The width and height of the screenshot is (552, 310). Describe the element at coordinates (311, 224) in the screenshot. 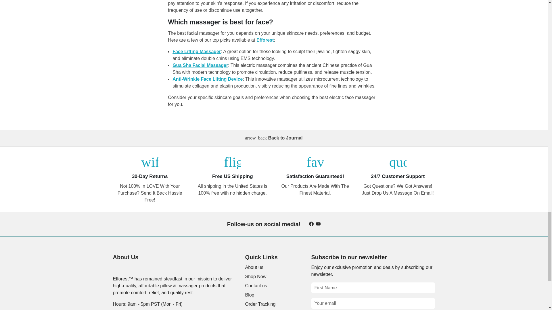

I see `EFFOREST on Facebook` at that location.